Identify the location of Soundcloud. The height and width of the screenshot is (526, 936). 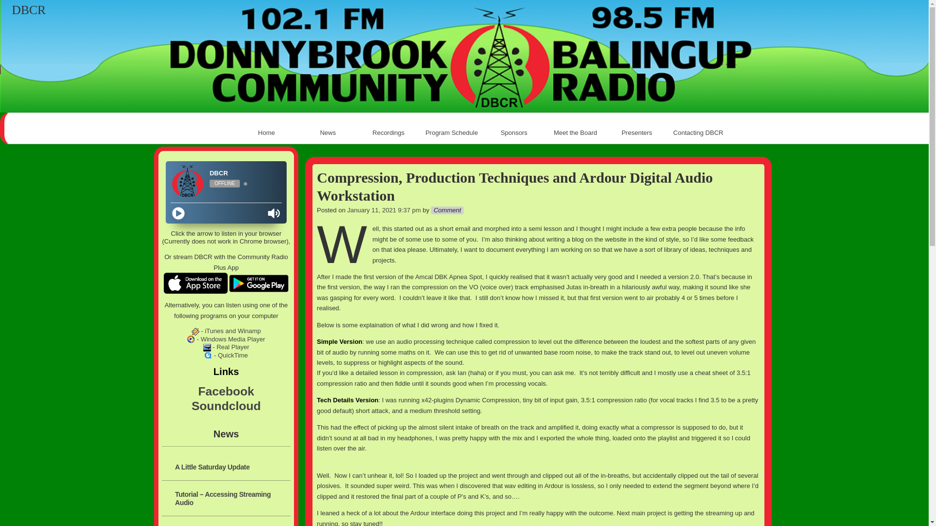
(226, 406).